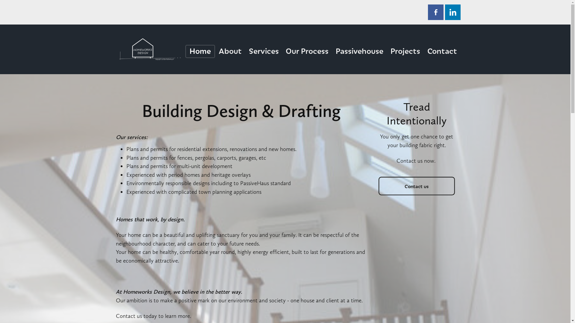 This screenshot has width=575, height=323. I want to click on Home, so click(200, 51).